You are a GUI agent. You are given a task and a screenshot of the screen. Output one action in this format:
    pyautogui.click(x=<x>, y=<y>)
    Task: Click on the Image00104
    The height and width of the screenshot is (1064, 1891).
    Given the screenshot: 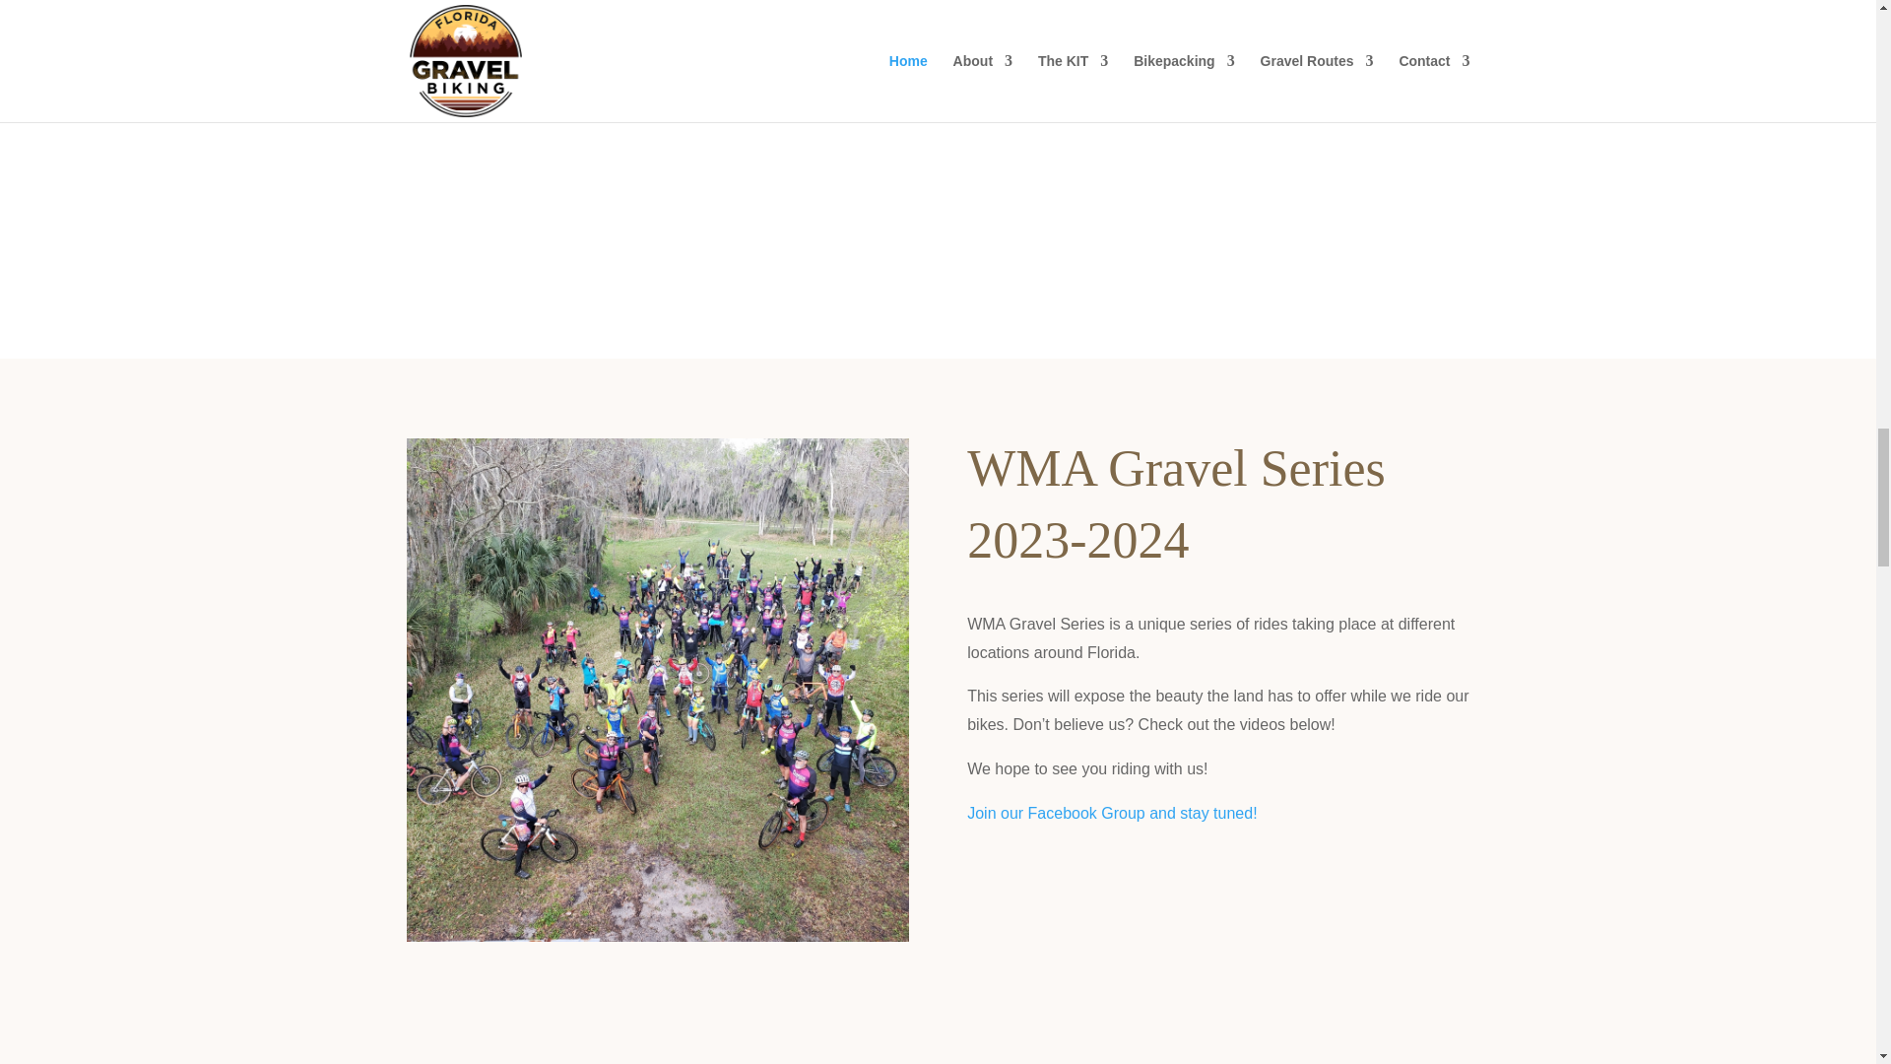 What is the action you would take?
    pyautogui.click(x=1217, y=961)
    